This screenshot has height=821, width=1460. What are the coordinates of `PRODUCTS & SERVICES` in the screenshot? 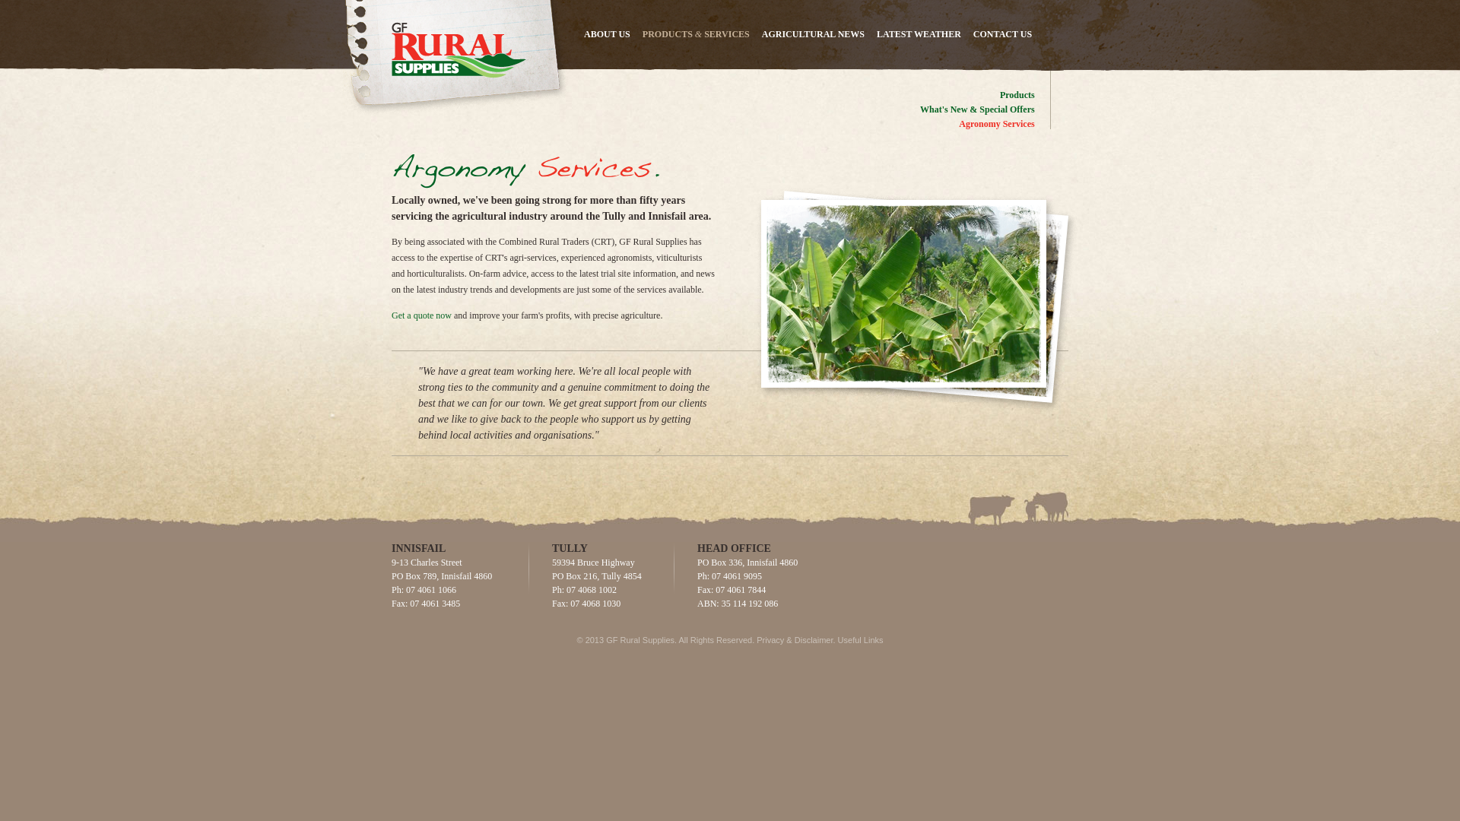 It's located at (697, 34).